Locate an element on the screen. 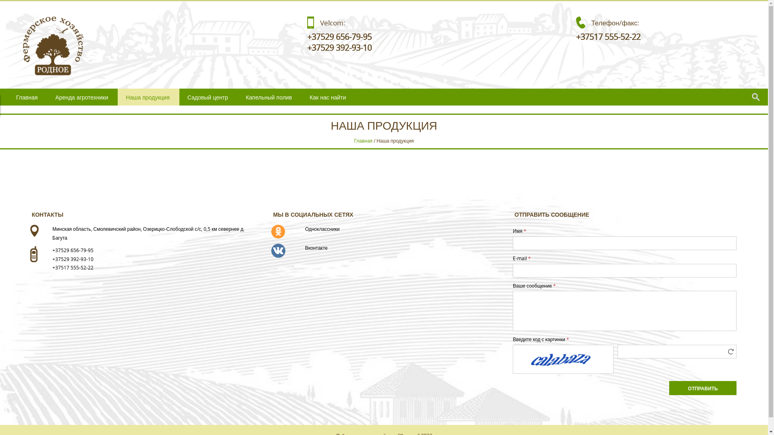 This screenshot has width=774, height=435. Skip to content is located at coordinates (20, 93).